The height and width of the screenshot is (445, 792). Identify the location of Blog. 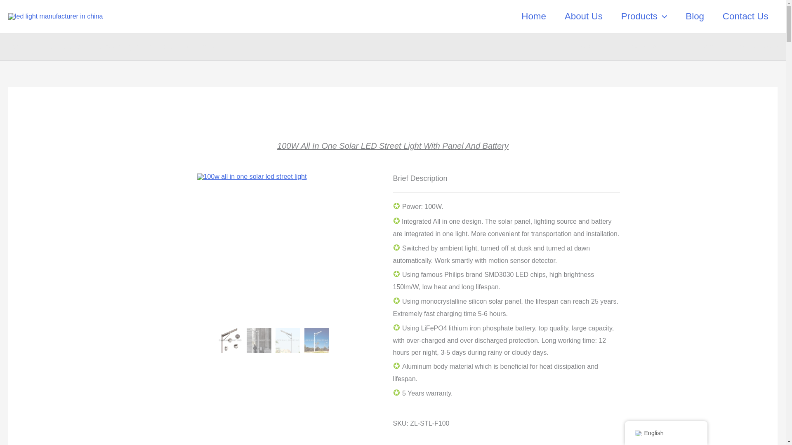
(695, 16).